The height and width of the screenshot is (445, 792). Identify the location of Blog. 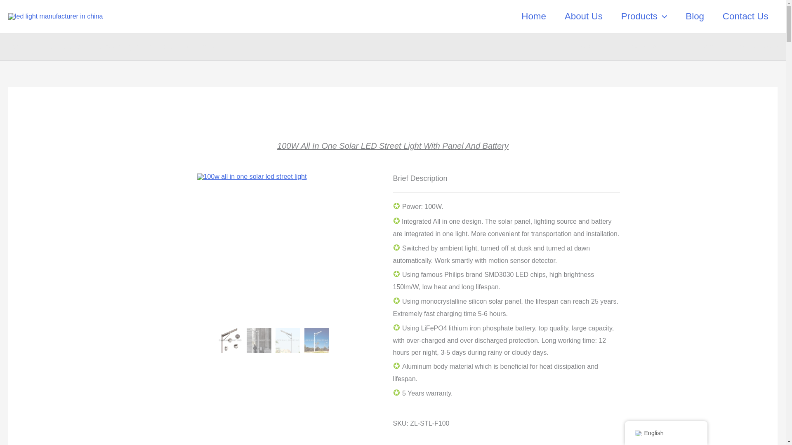
(695, 16).